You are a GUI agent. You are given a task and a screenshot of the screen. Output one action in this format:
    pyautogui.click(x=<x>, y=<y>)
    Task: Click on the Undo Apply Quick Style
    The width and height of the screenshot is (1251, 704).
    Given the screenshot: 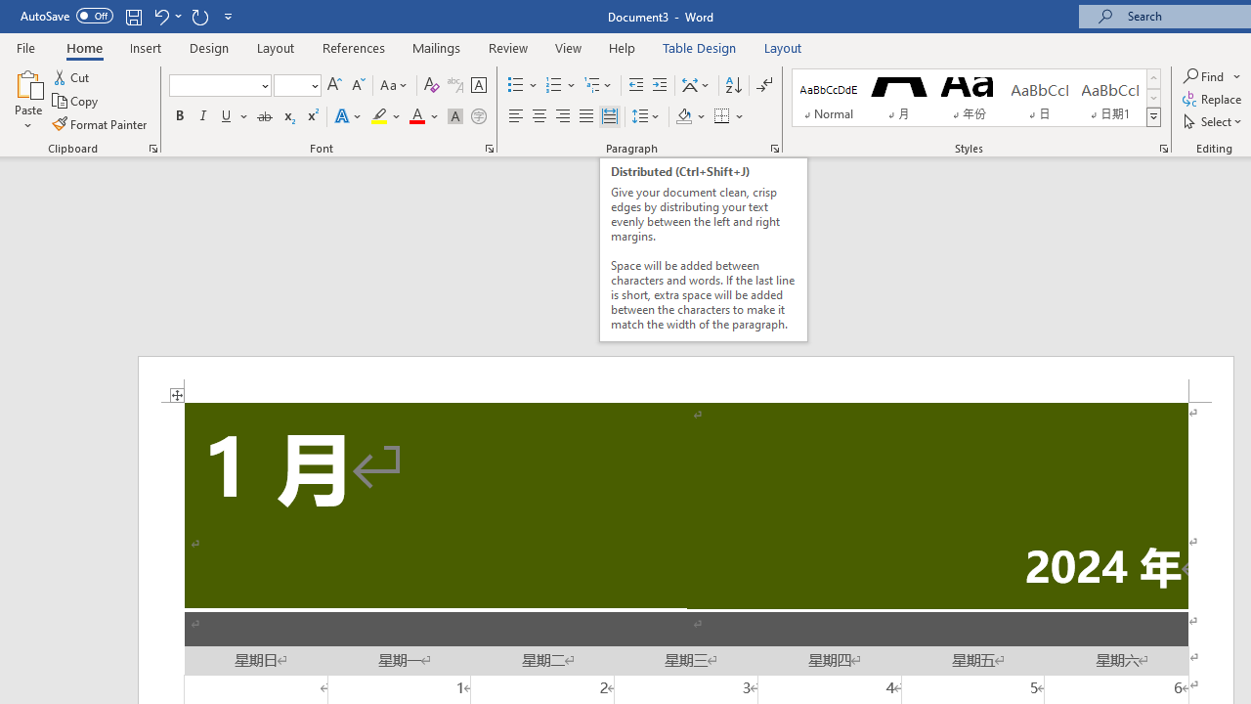 What is the action you would take?
    pyautogui.click(x=166, y=16)
    